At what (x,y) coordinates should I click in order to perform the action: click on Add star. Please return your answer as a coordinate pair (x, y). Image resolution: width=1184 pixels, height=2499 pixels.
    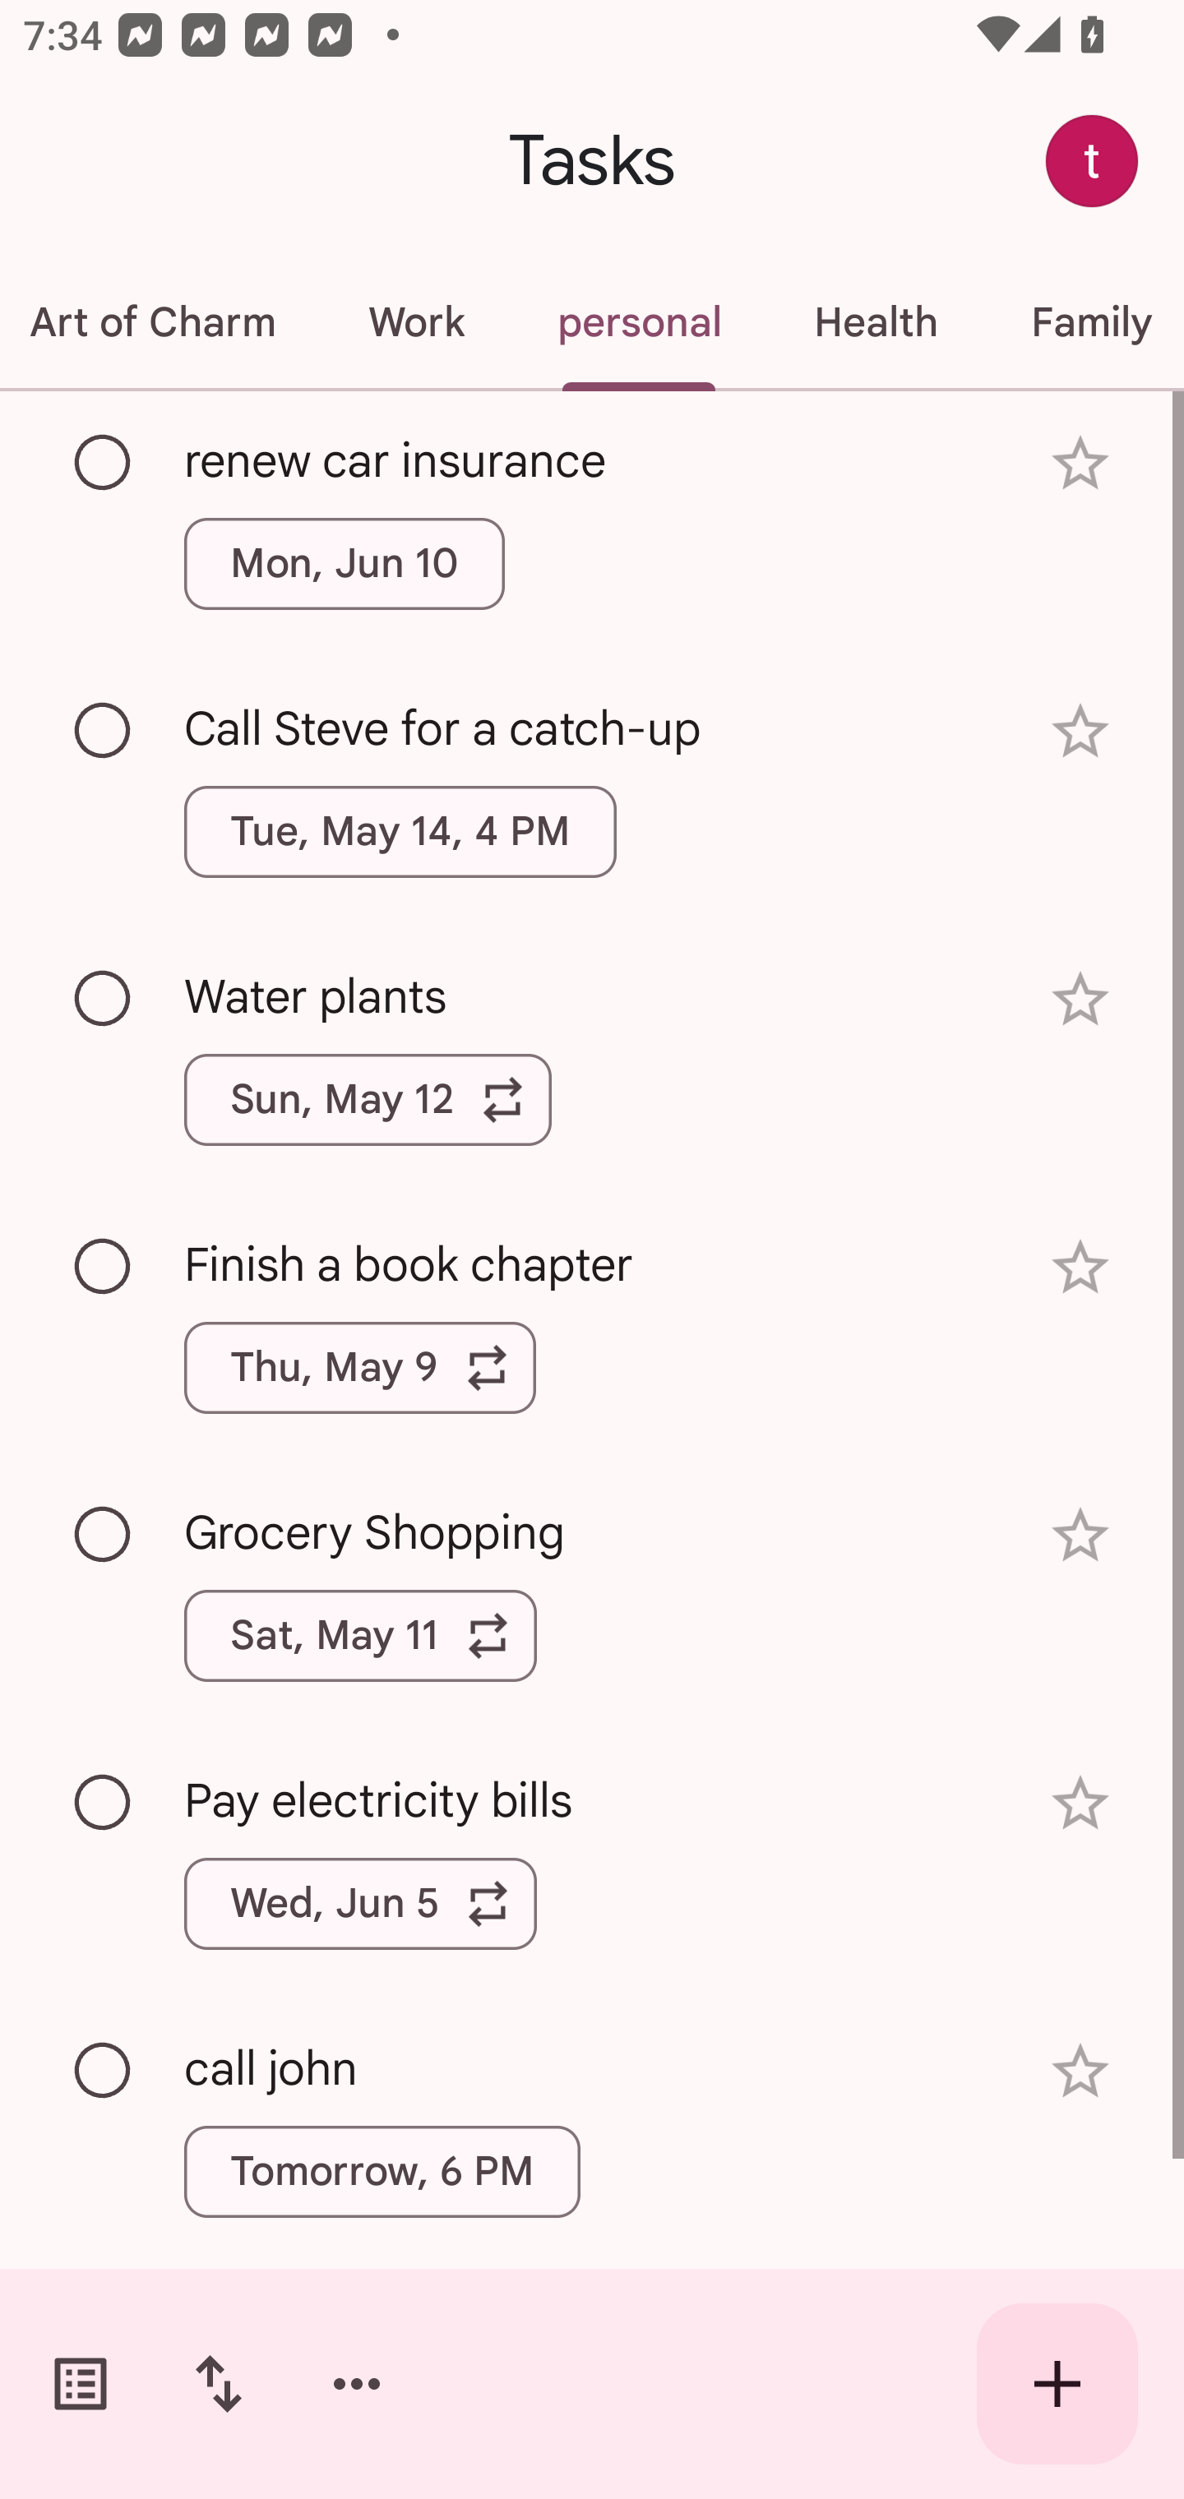
    Looking at the image, I should click on (1080, 1802).